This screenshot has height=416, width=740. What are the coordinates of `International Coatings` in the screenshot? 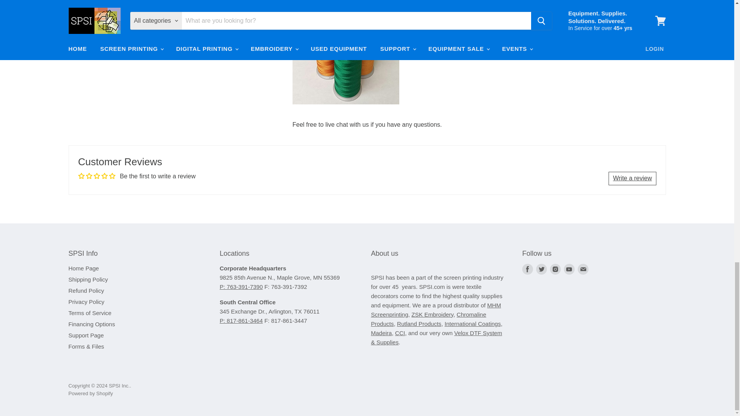 It's located at (473, 324).